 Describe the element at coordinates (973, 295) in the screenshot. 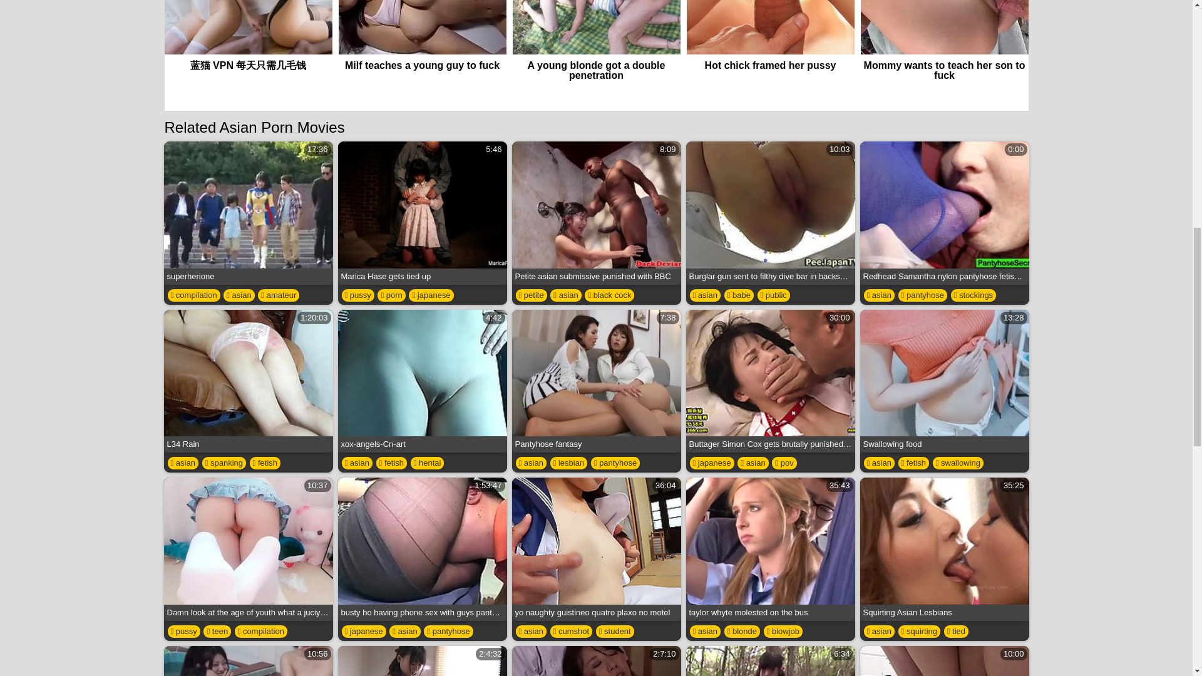

I see `stockings` at that location.